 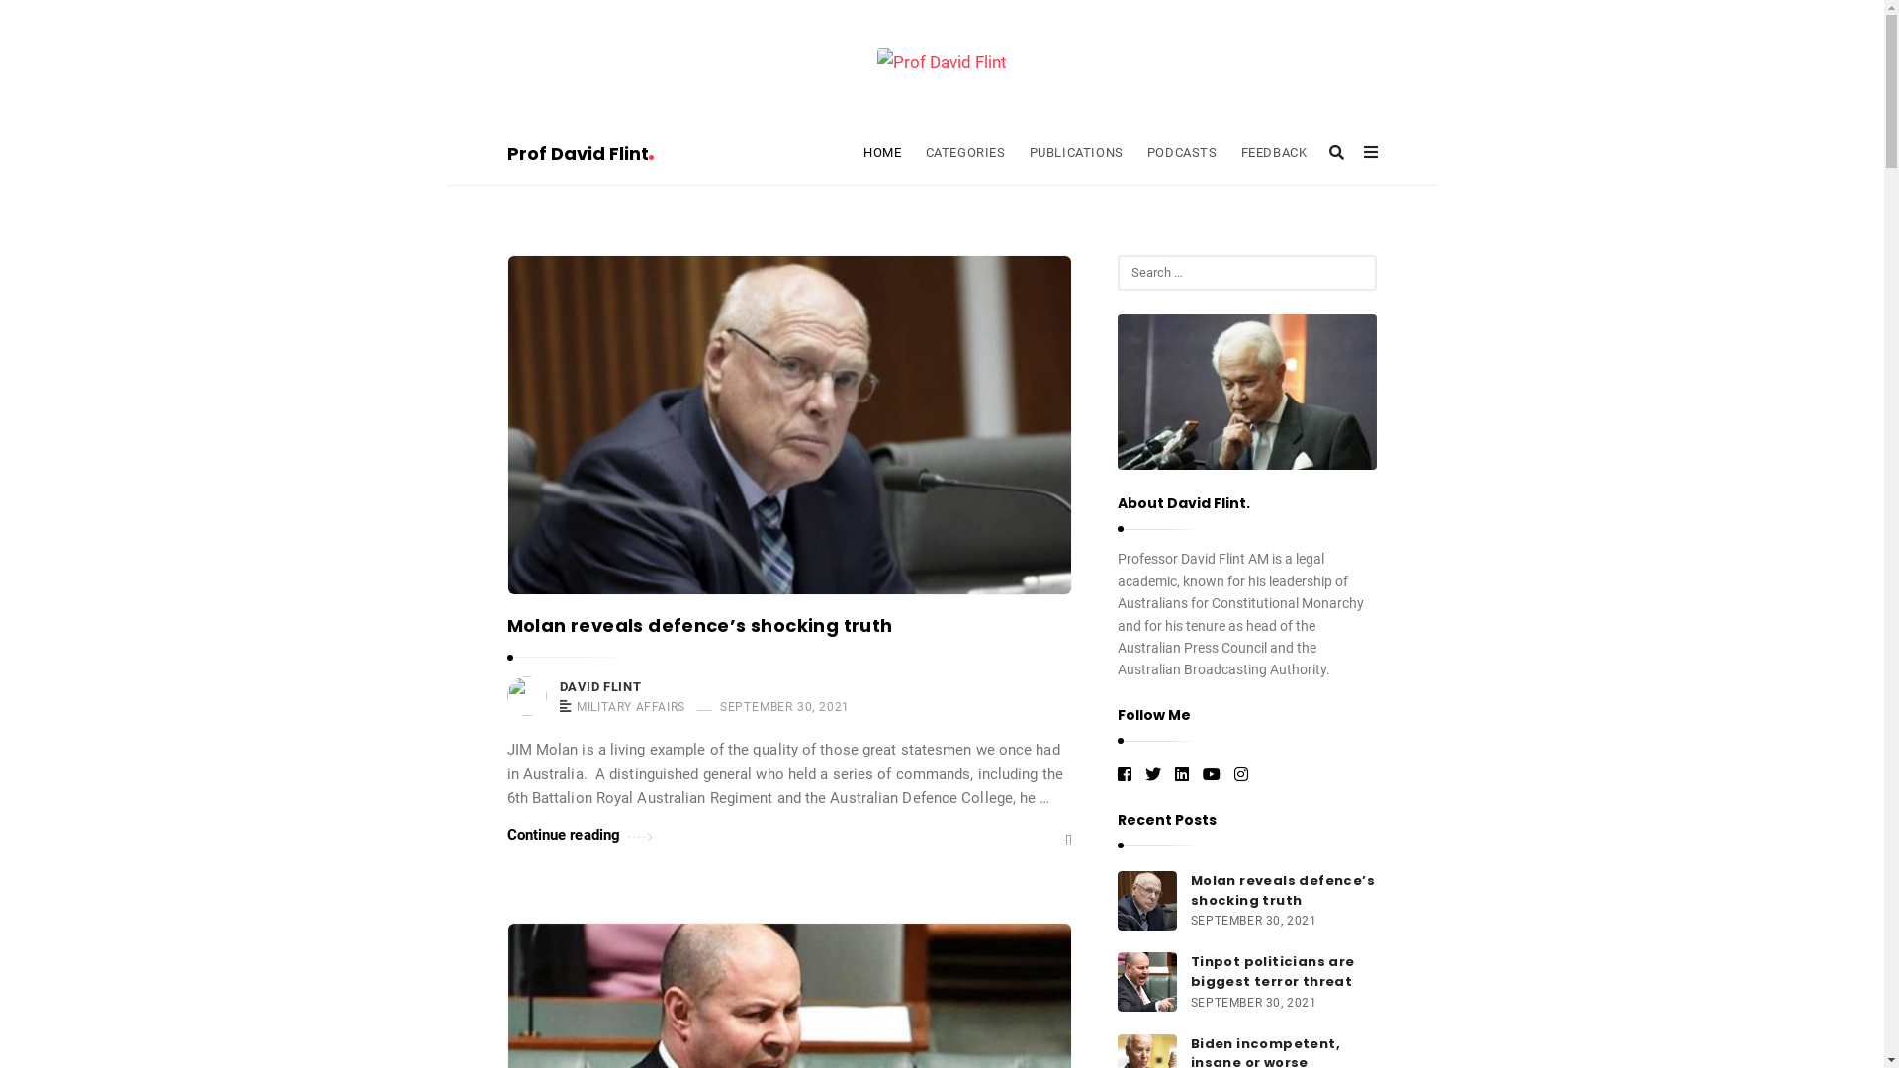 I want to click on CATEGORIES, so click(x=965, y=154).